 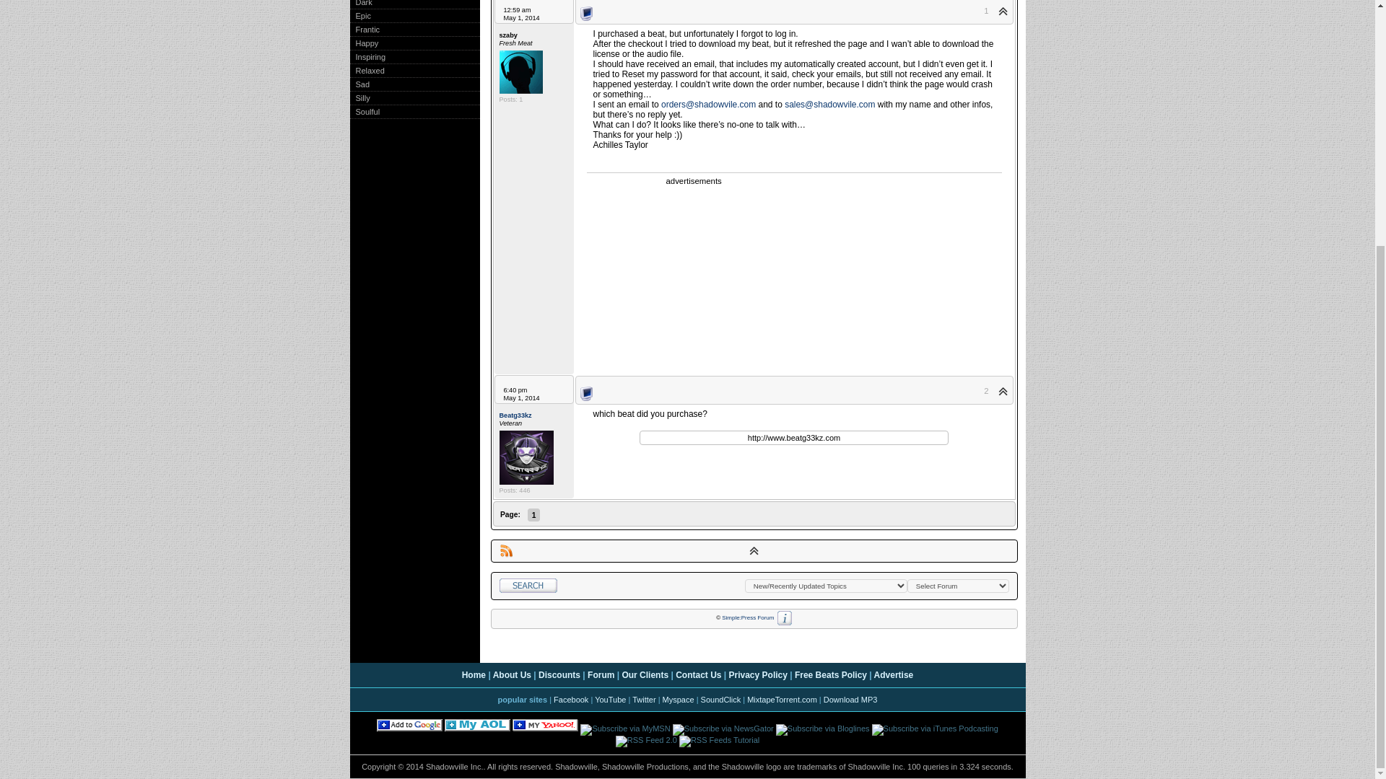 What do you see at coordinates (367, 57) in the screenshot?
I see `Inspiring` at bounding box center [367, 57].